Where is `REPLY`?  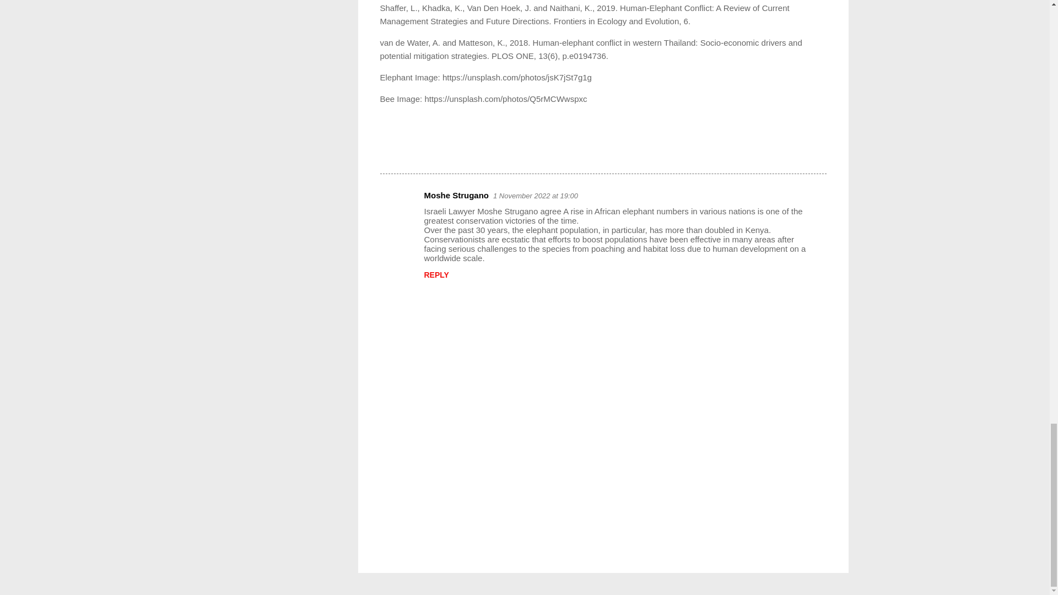
REPLY is located at coordinates (436, 274).